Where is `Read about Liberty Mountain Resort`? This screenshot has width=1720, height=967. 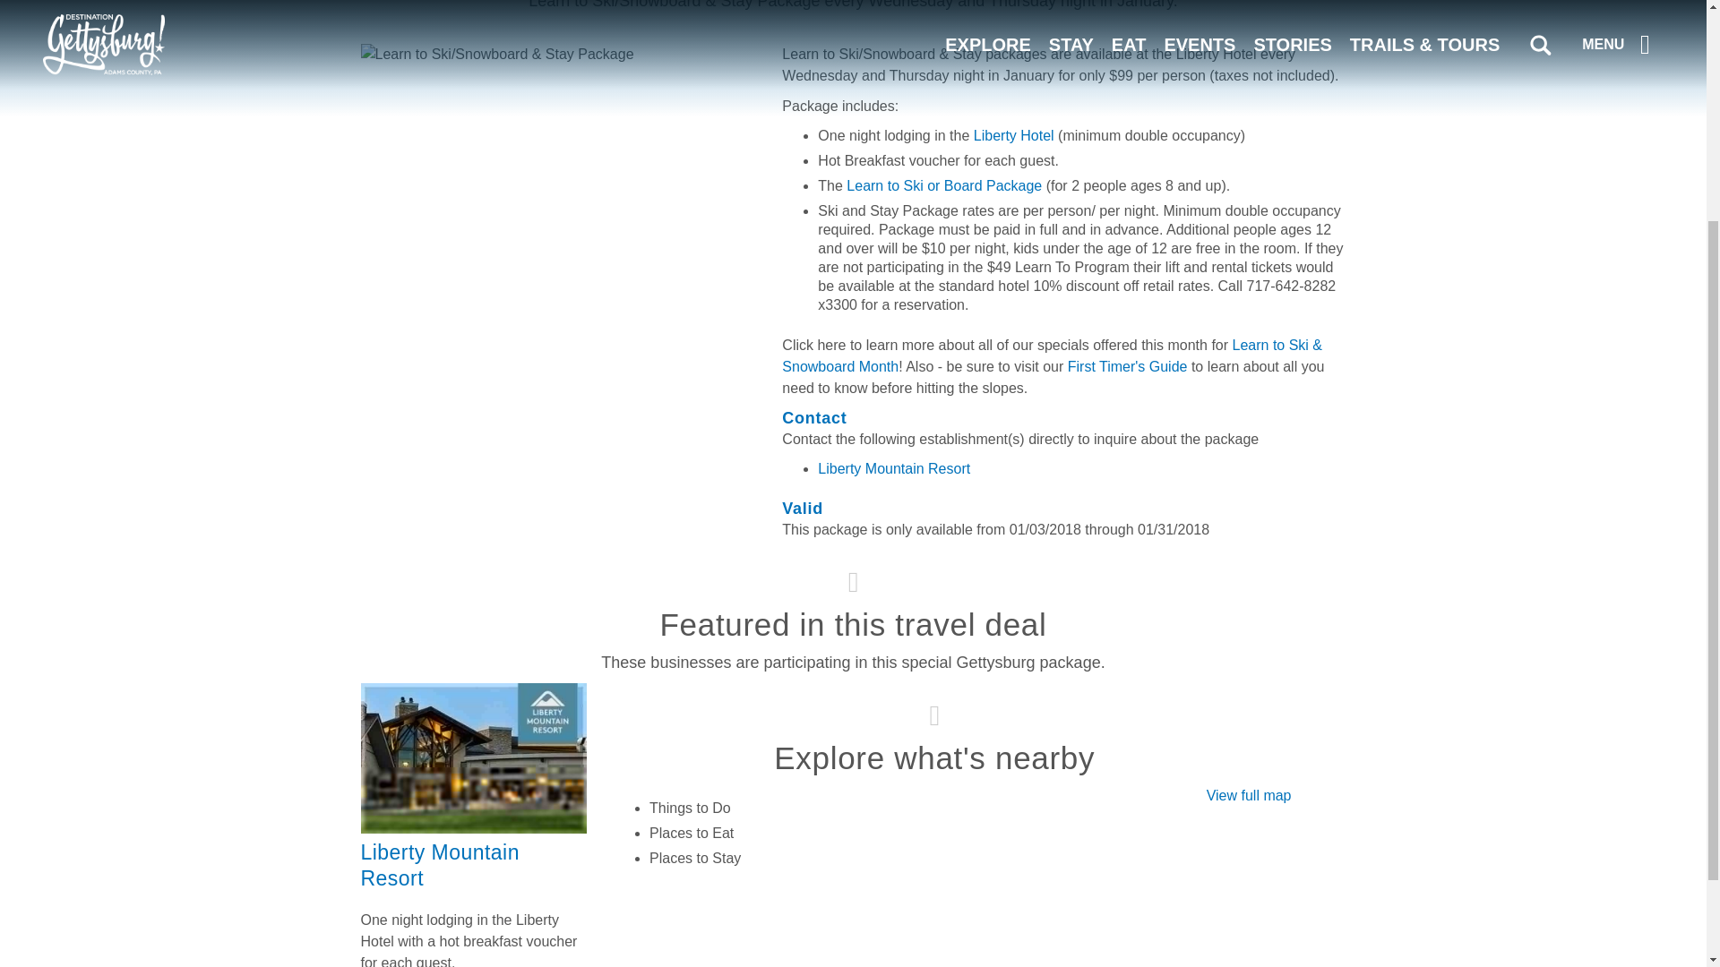
Read about Liberty Mountain Resort is located at coordinates (439, 865).